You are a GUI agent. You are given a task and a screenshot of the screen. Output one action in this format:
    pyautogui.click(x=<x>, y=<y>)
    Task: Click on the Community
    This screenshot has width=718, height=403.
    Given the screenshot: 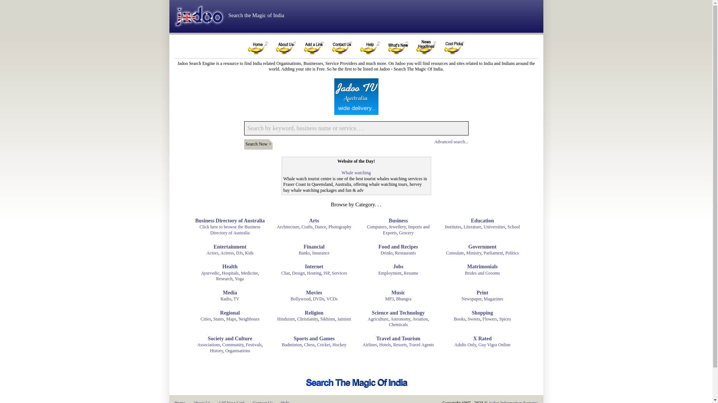 What is the action you would take?
    pyautogui.click(x=233, y=345)
    